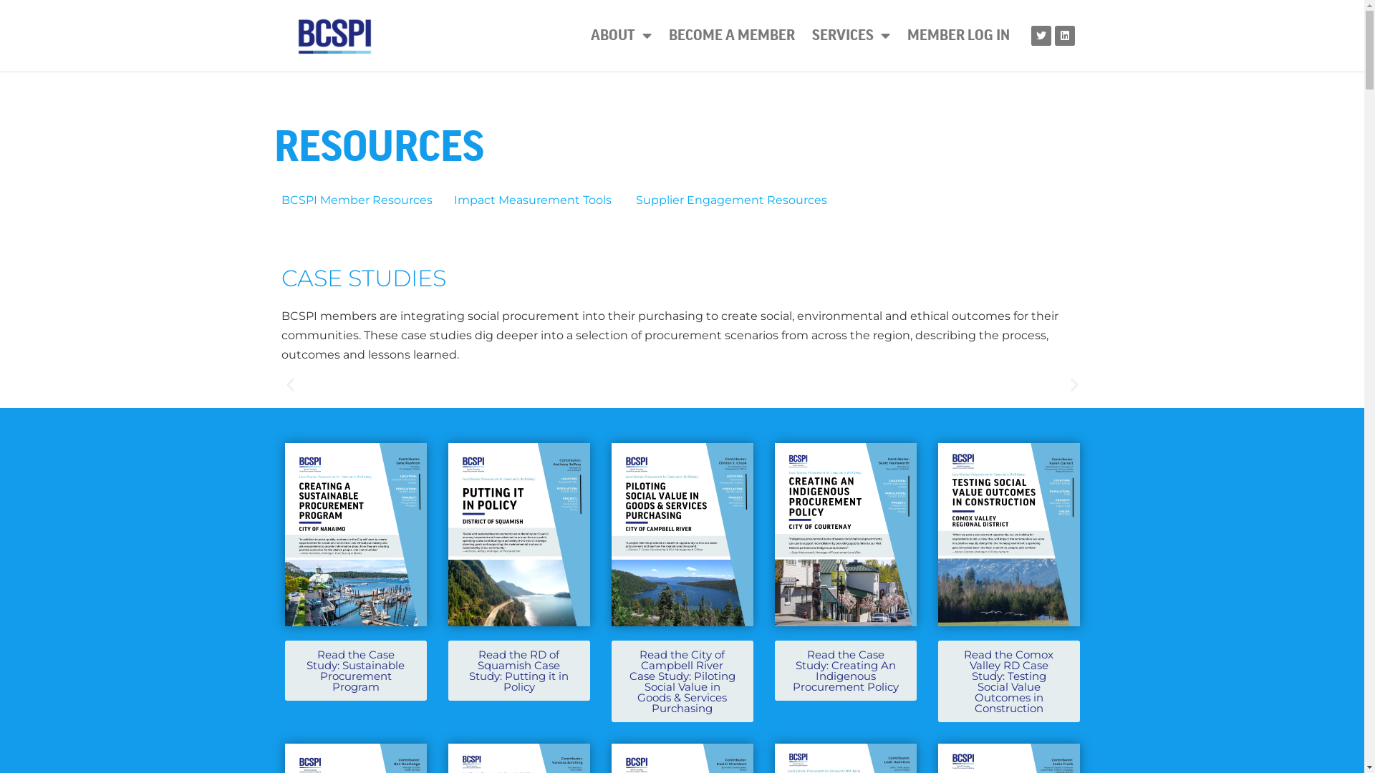  I want to click on SERVICES, so click(851, 36).